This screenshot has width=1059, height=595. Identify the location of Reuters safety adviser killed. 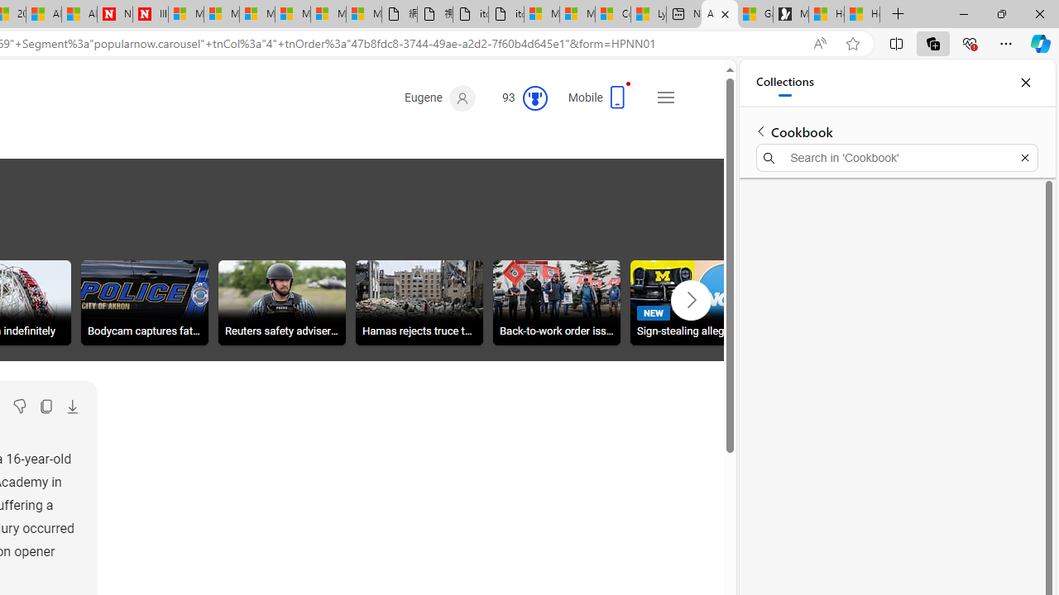
(281, 305).